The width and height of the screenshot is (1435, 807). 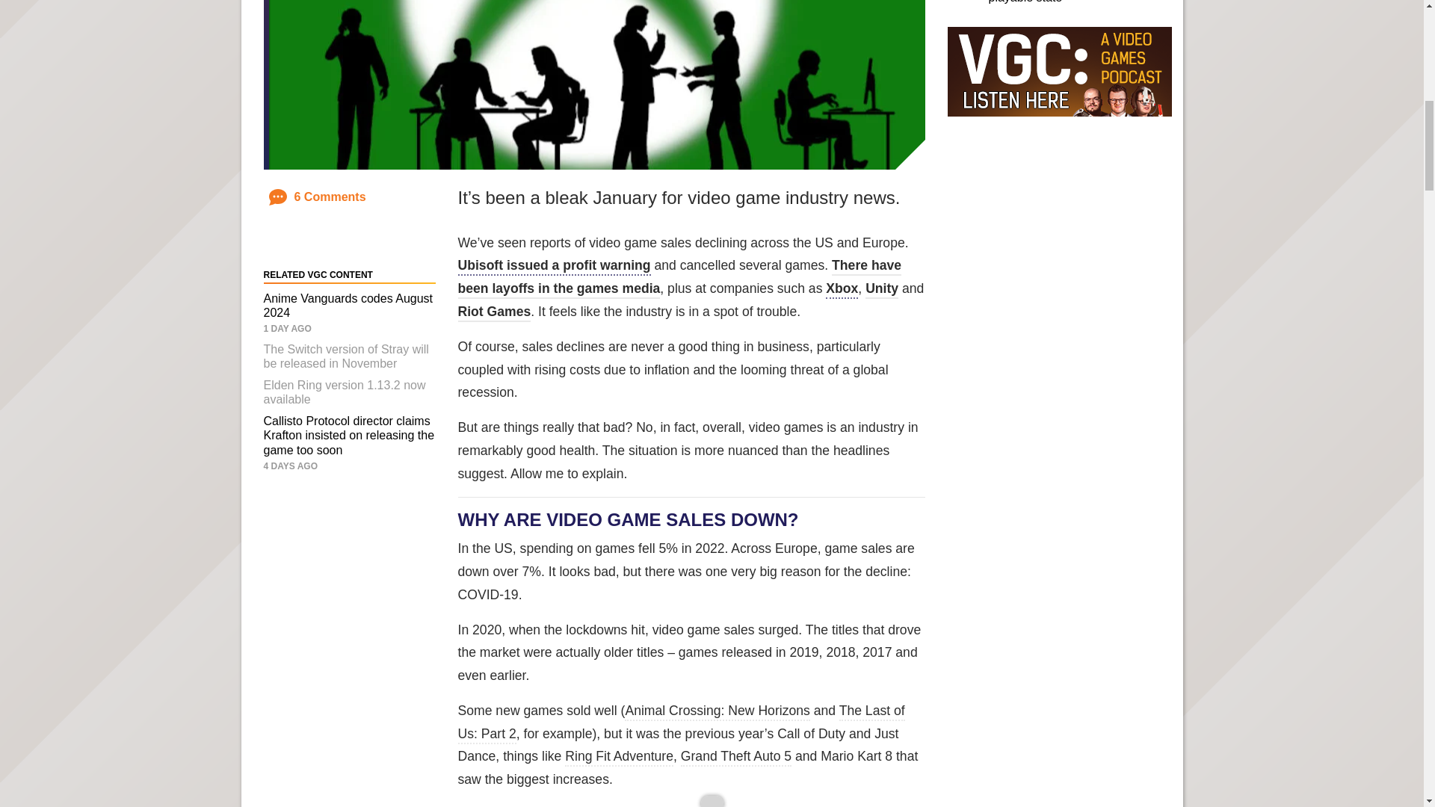 What do you see at coordinates (735, 758) in the screenshot?
I see `Grand Theft Auto 5` at bounding box center [735, 758].